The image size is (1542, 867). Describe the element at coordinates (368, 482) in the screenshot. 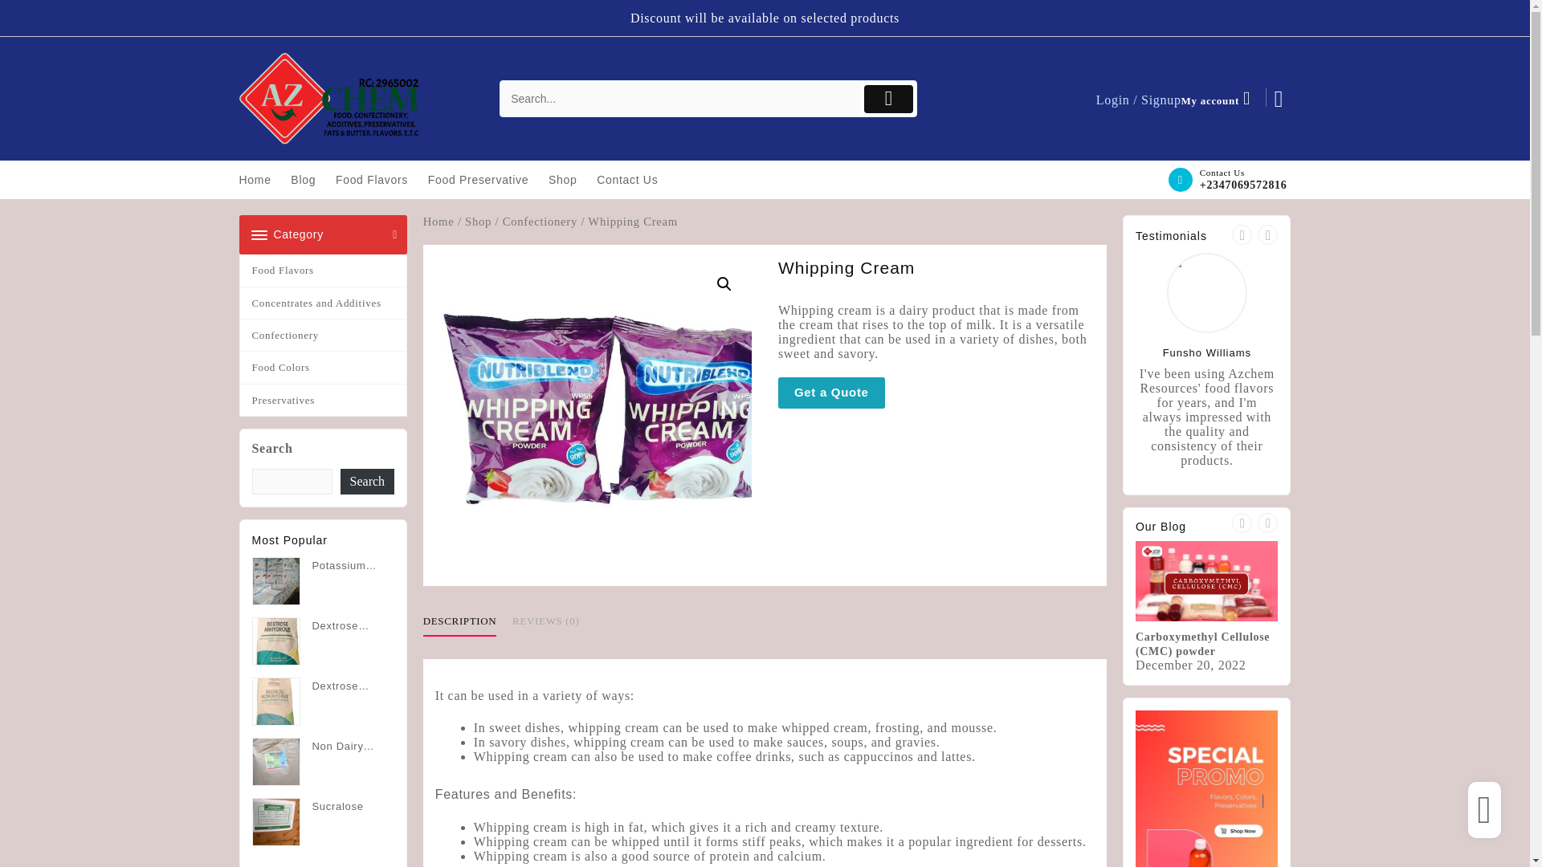

I see `Search` at that location.